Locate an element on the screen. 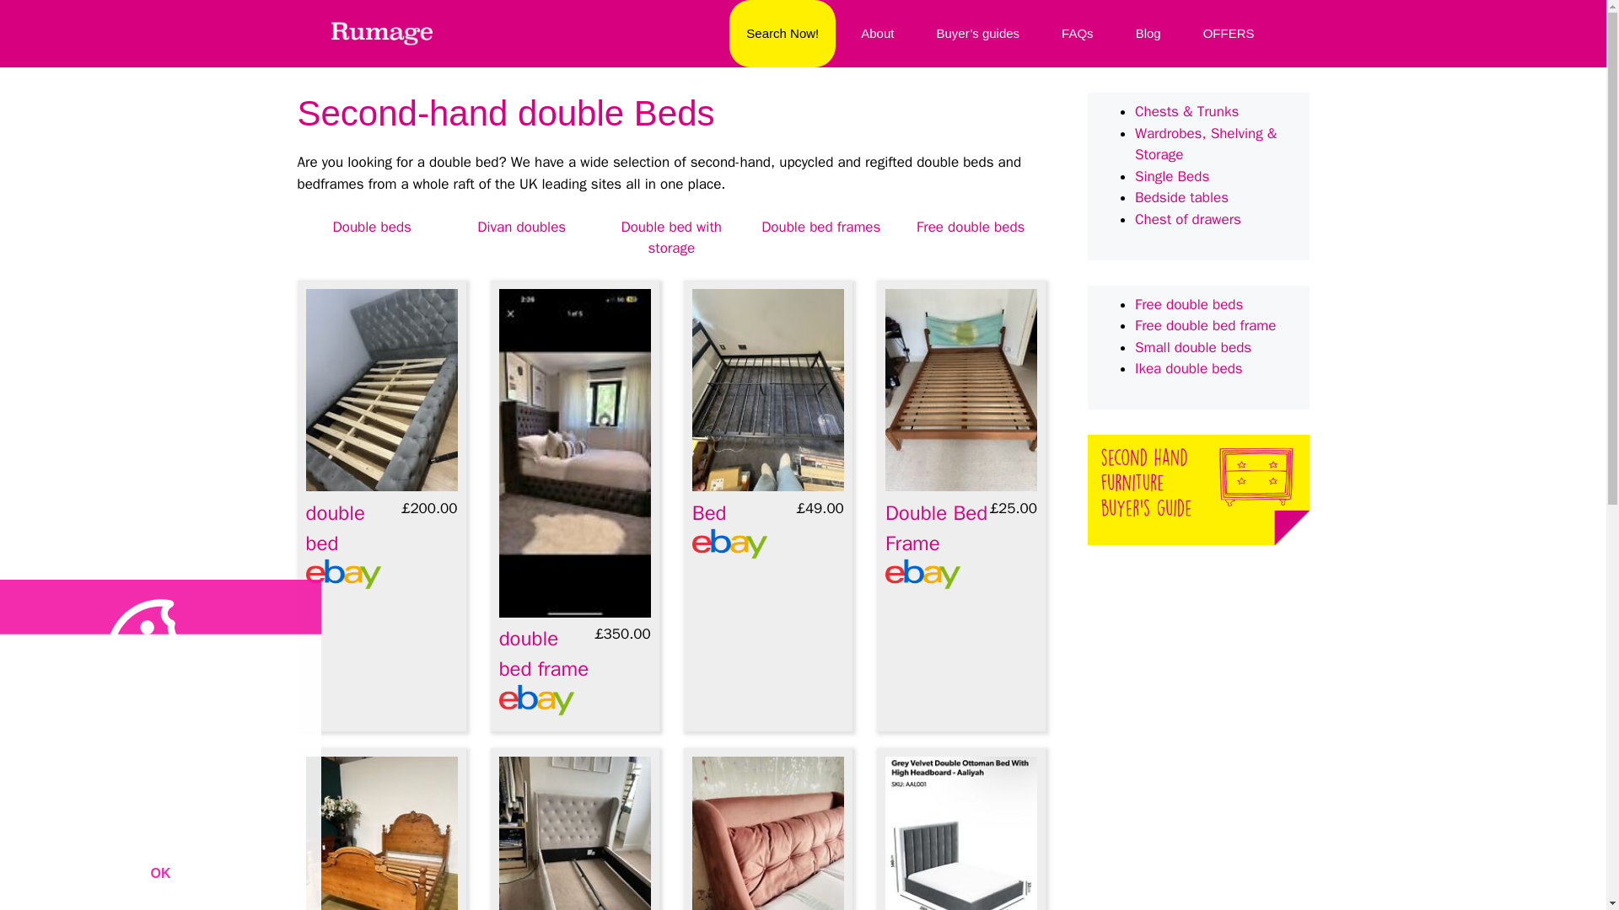  Bed is located at coordinates (710, 513).